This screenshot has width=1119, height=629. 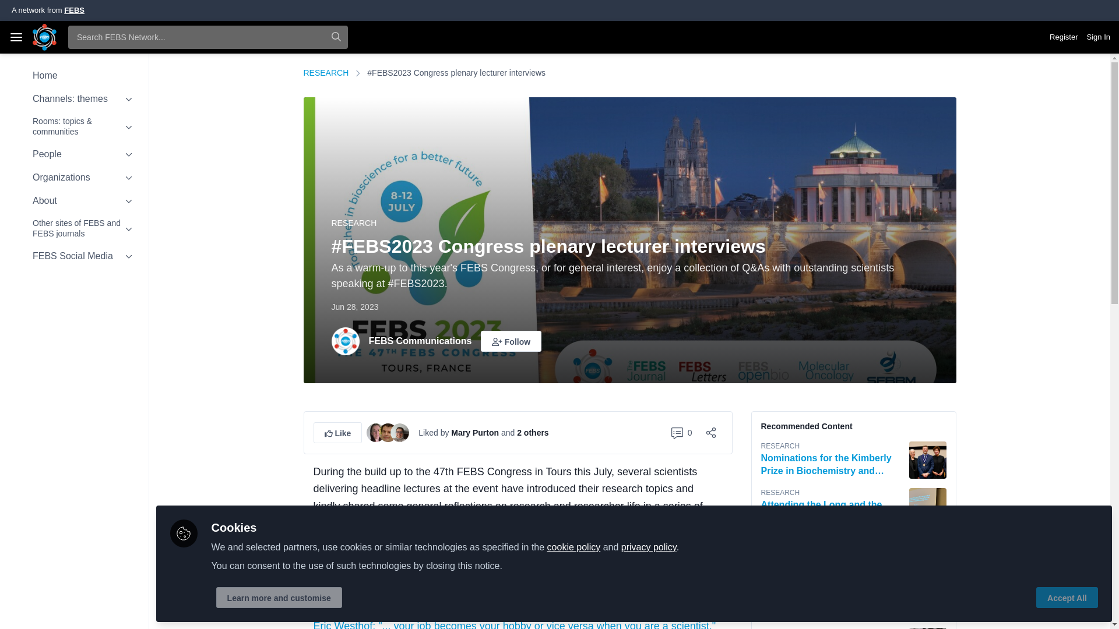 What do you see at coordinates (74, 154) in the screenshot?
I see `People` at bounding box center [74, 154].